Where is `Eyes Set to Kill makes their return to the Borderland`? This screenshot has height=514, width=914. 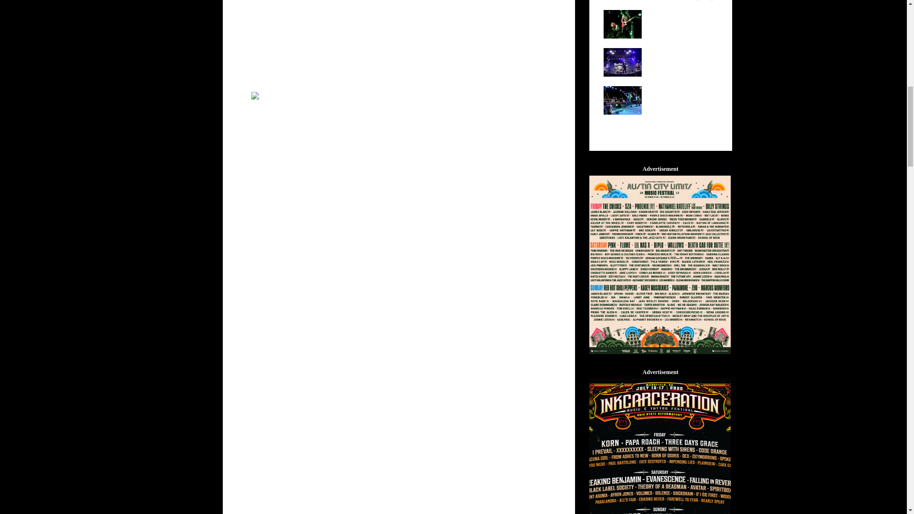
Eyes Set to Kill makes their return to the Borderland is located at coordinates (622, 24).